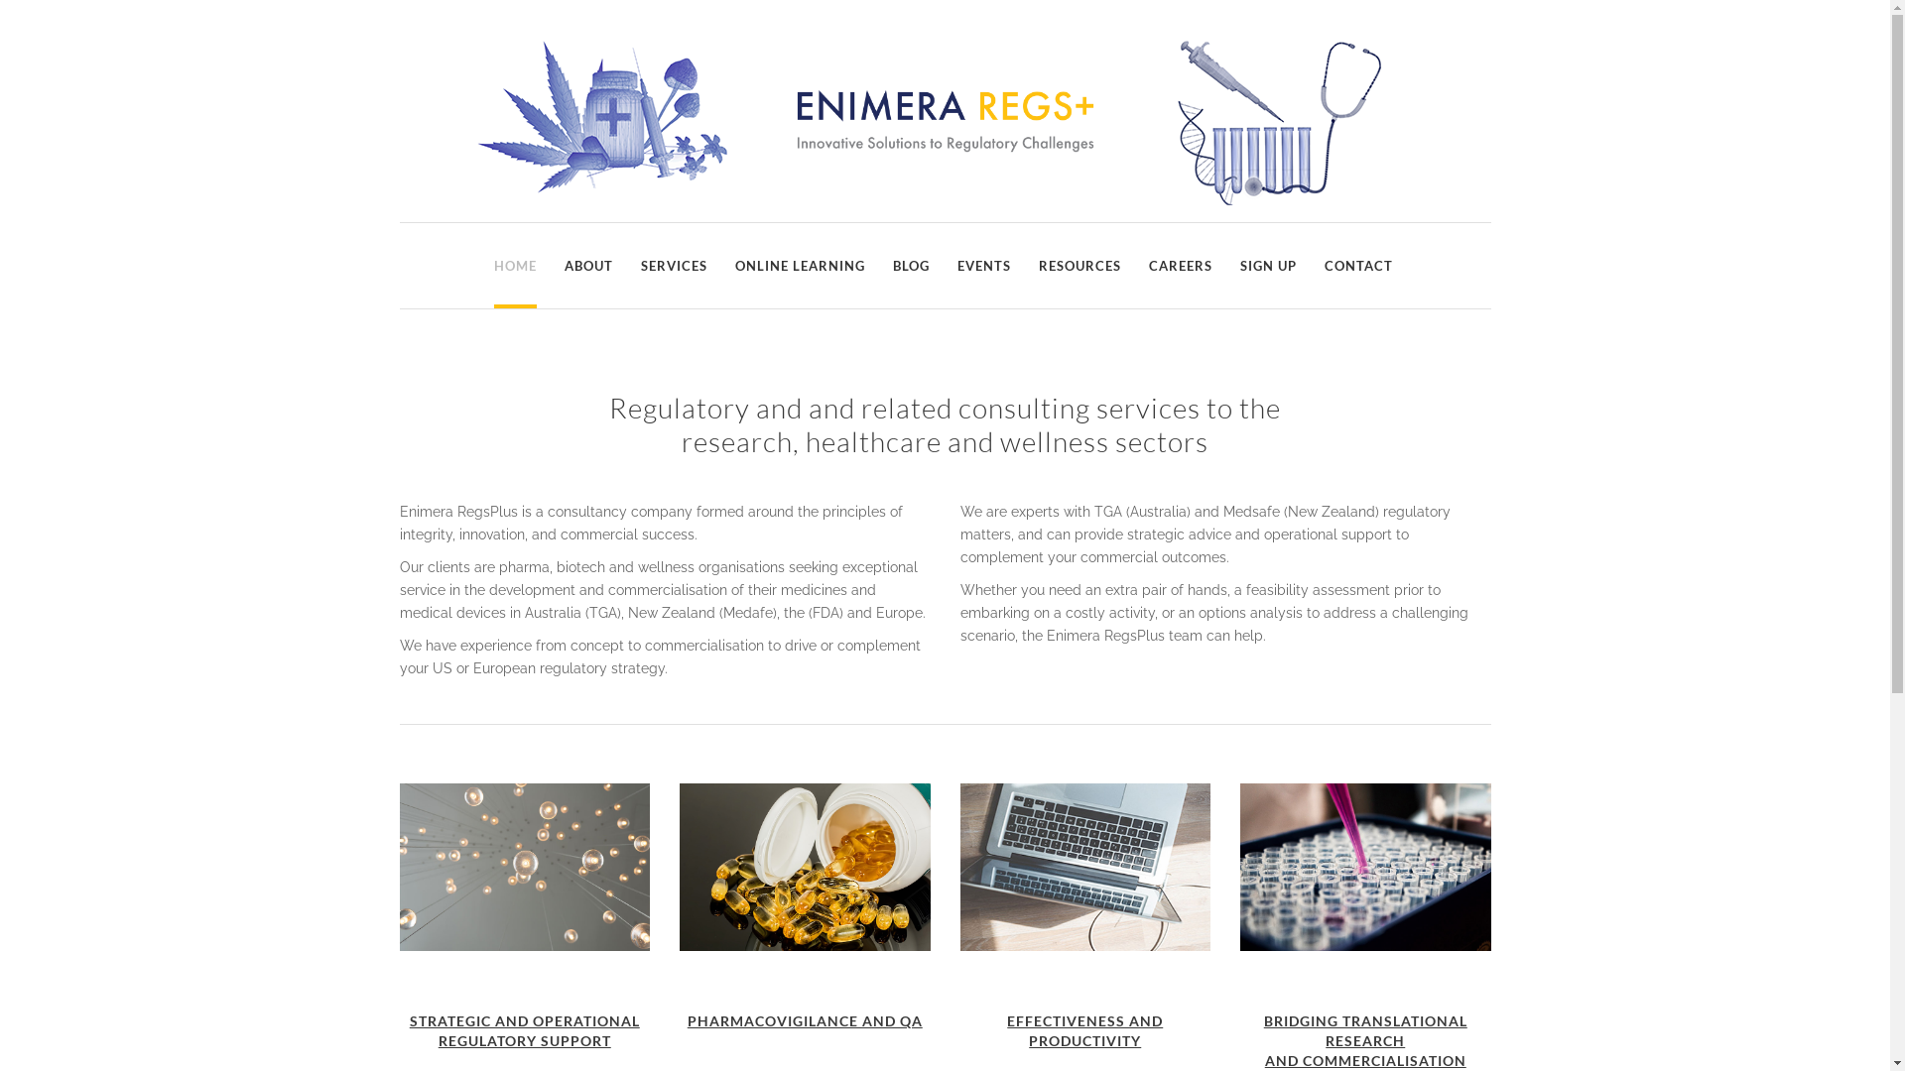  What do you see at coordinates (1085, 867) in the screenshot?
I see `2` at bounding box center [1085, 867].